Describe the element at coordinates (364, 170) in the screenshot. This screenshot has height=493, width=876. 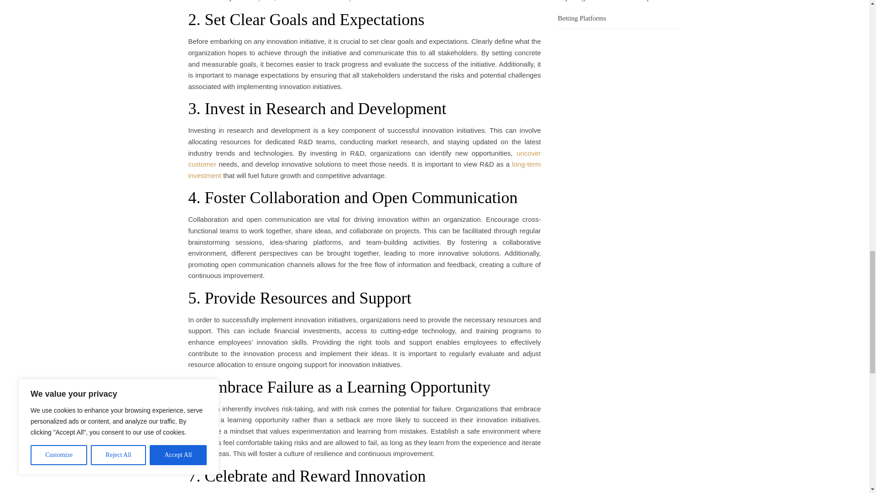
I see `long-term investment` at that location.